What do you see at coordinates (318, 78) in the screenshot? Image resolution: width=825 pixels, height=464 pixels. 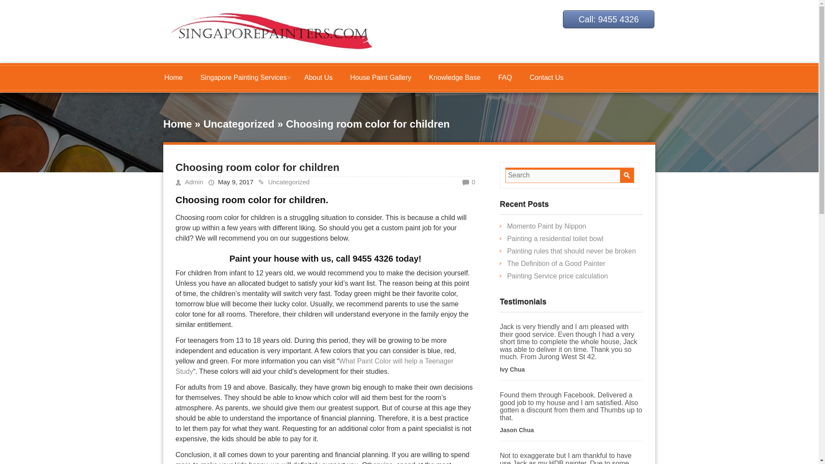 I see `About Us` at bounding box center [318, 78].